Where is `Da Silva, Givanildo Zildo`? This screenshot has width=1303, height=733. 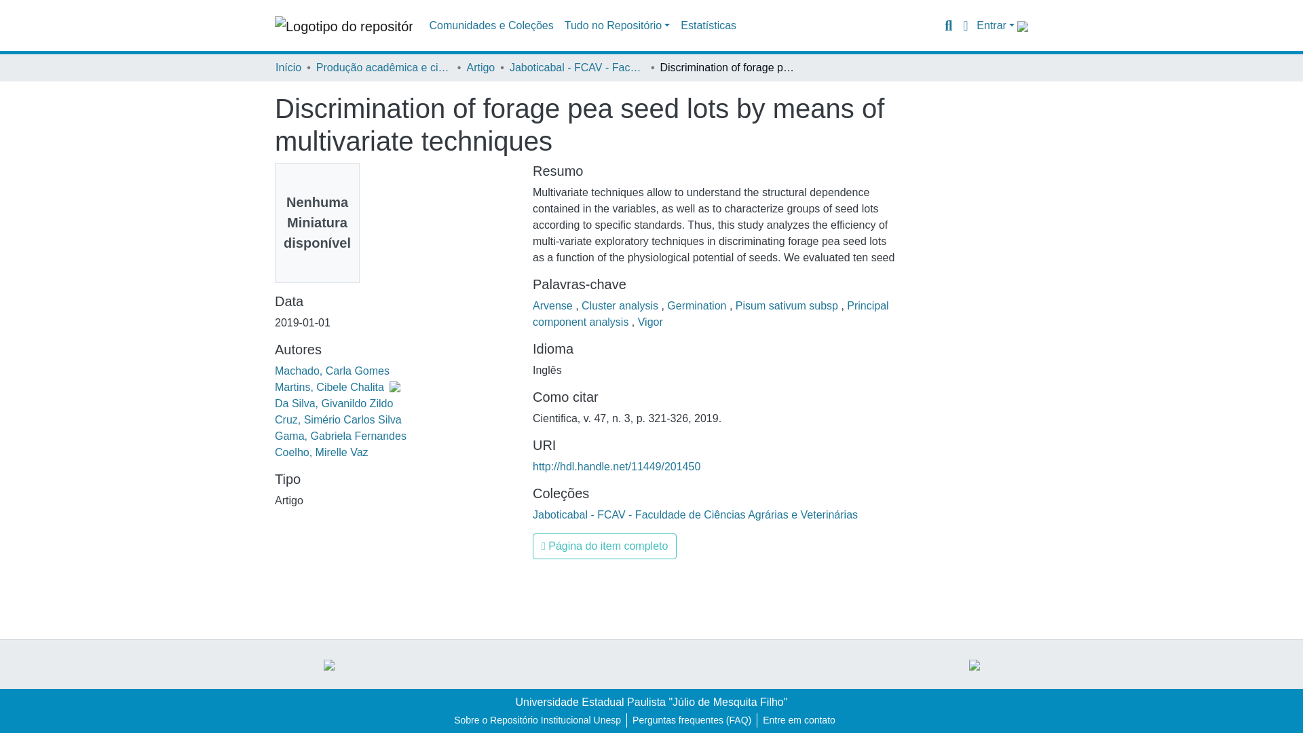
Da Silva, Givanildo Zildo is located at coordinates (334, 403).